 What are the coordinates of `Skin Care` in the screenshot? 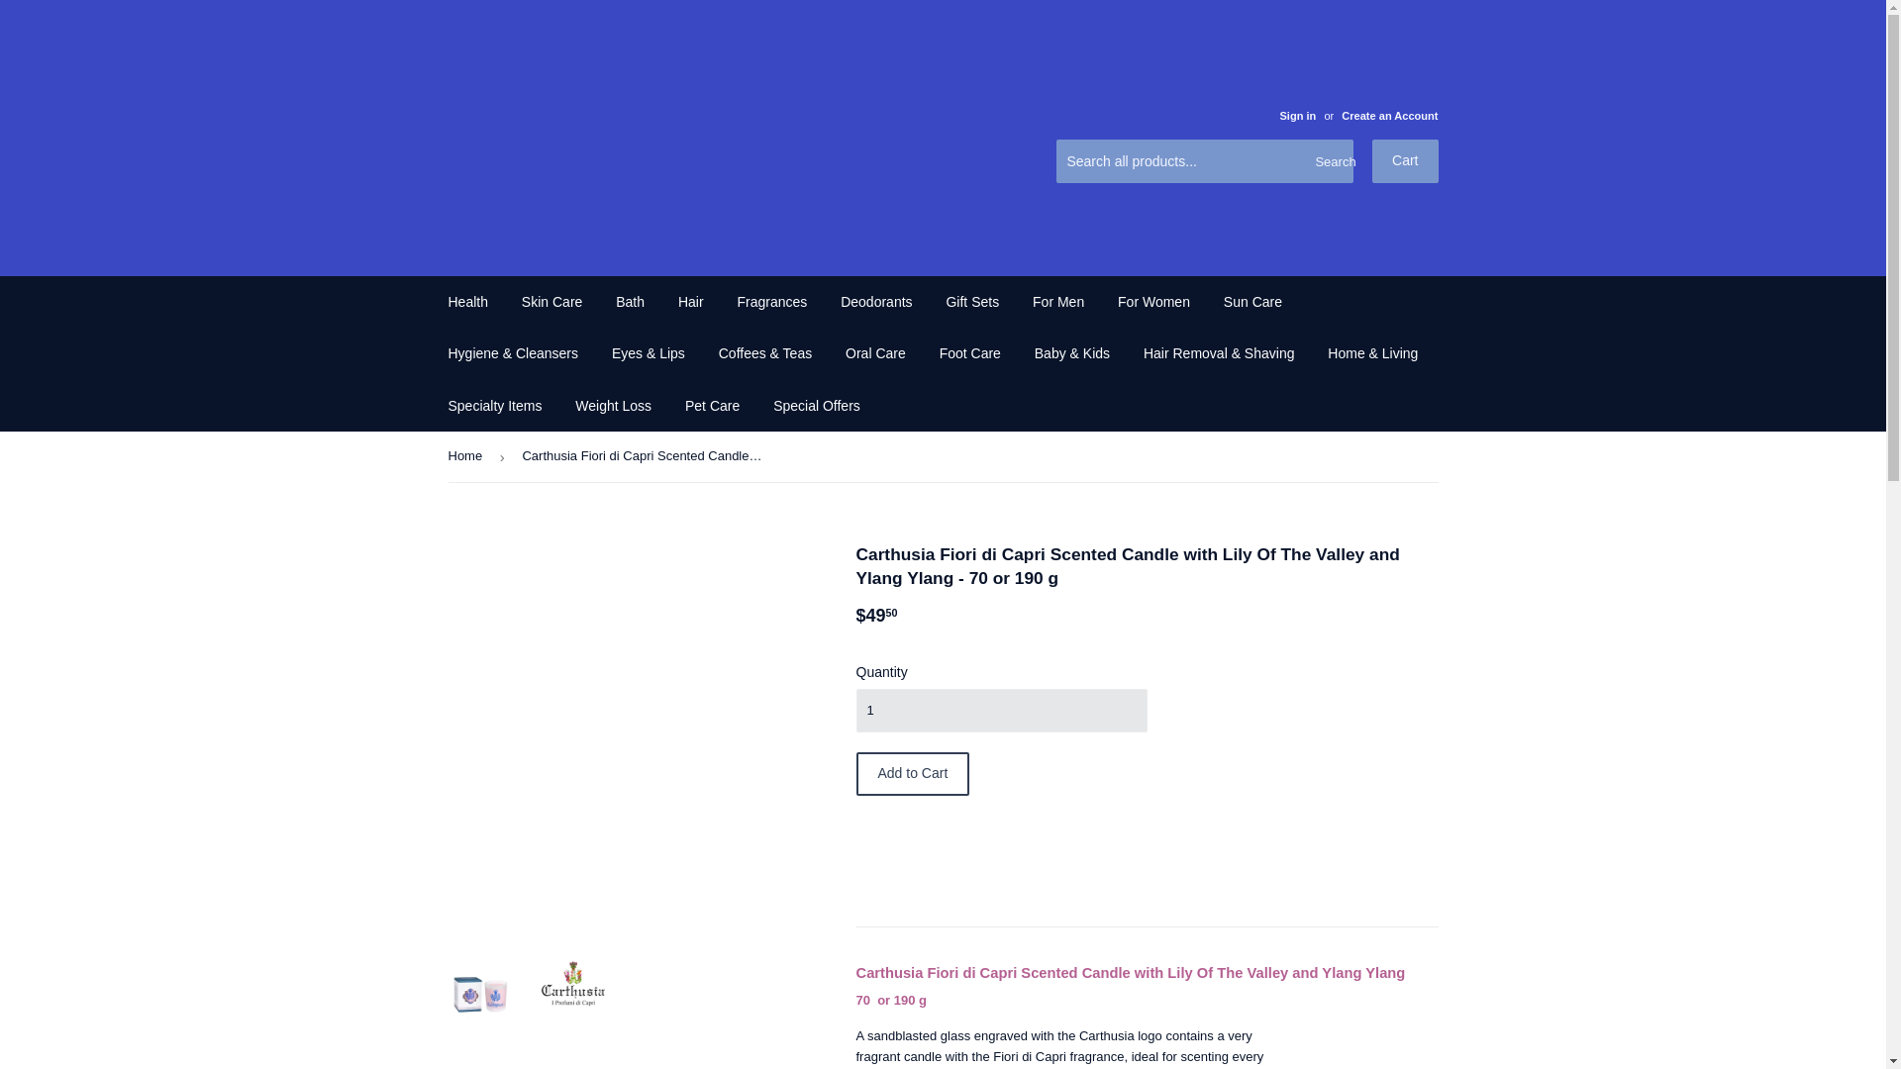 It's located at (551, 301).